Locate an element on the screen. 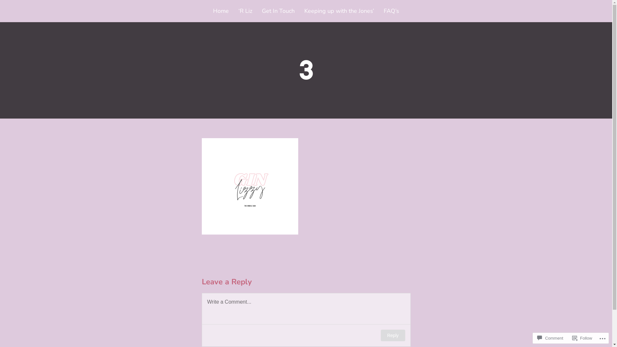 The width and height of the screenshot is (617, 347). Get In Touch is located at coordinates (278, 11).